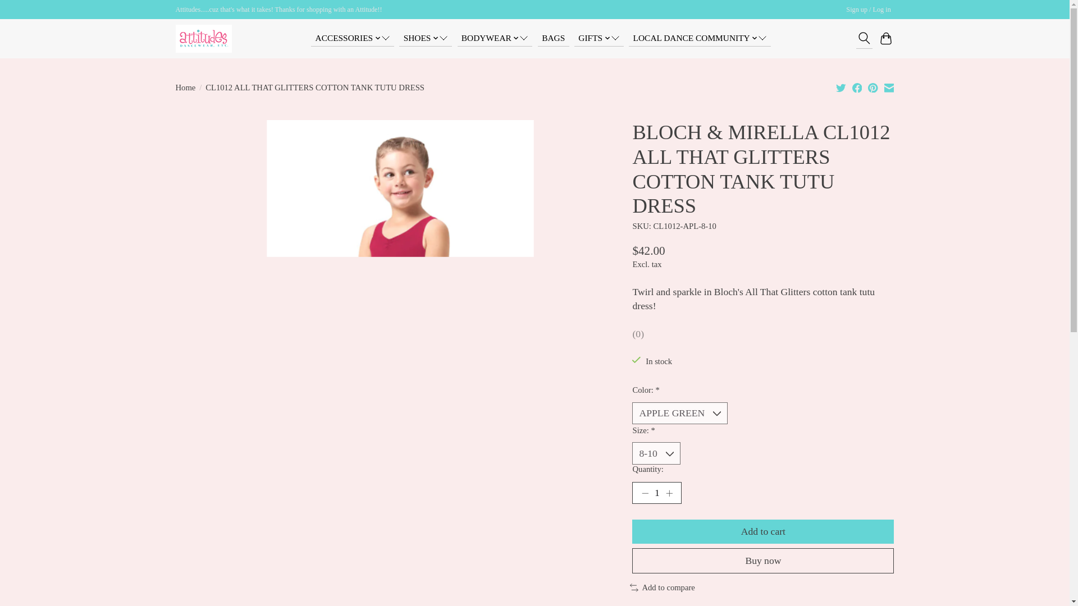  What do you see at coordinates (495, 38) in the screenshot?
I see `BODYWEAR` at bounding box center [495, 38].